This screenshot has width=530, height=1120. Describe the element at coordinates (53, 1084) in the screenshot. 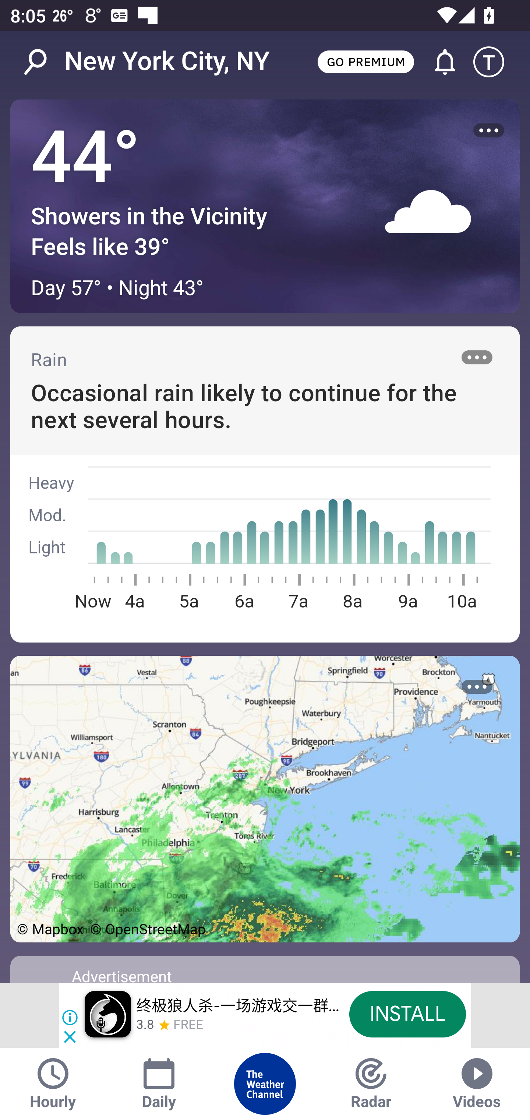

I see `Hourly Tab Hourly` at that location.